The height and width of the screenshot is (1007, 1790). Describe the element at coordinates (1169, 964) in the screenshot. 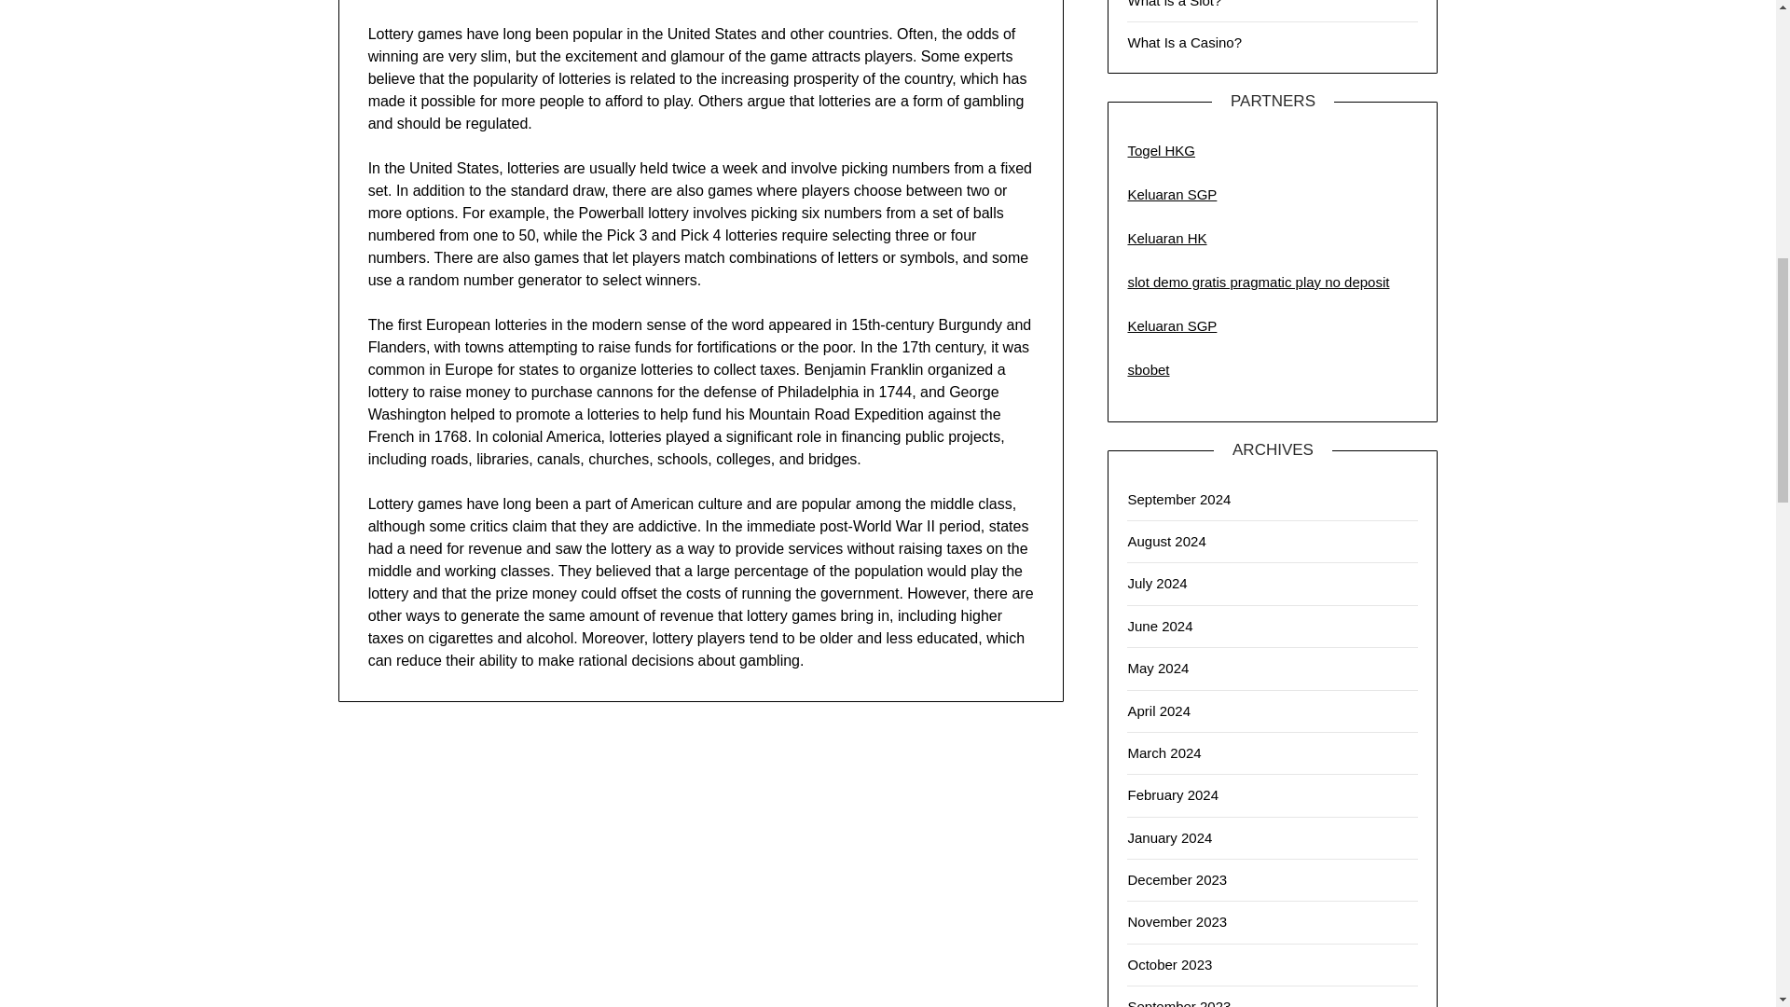

I see `October 2023` at that location.